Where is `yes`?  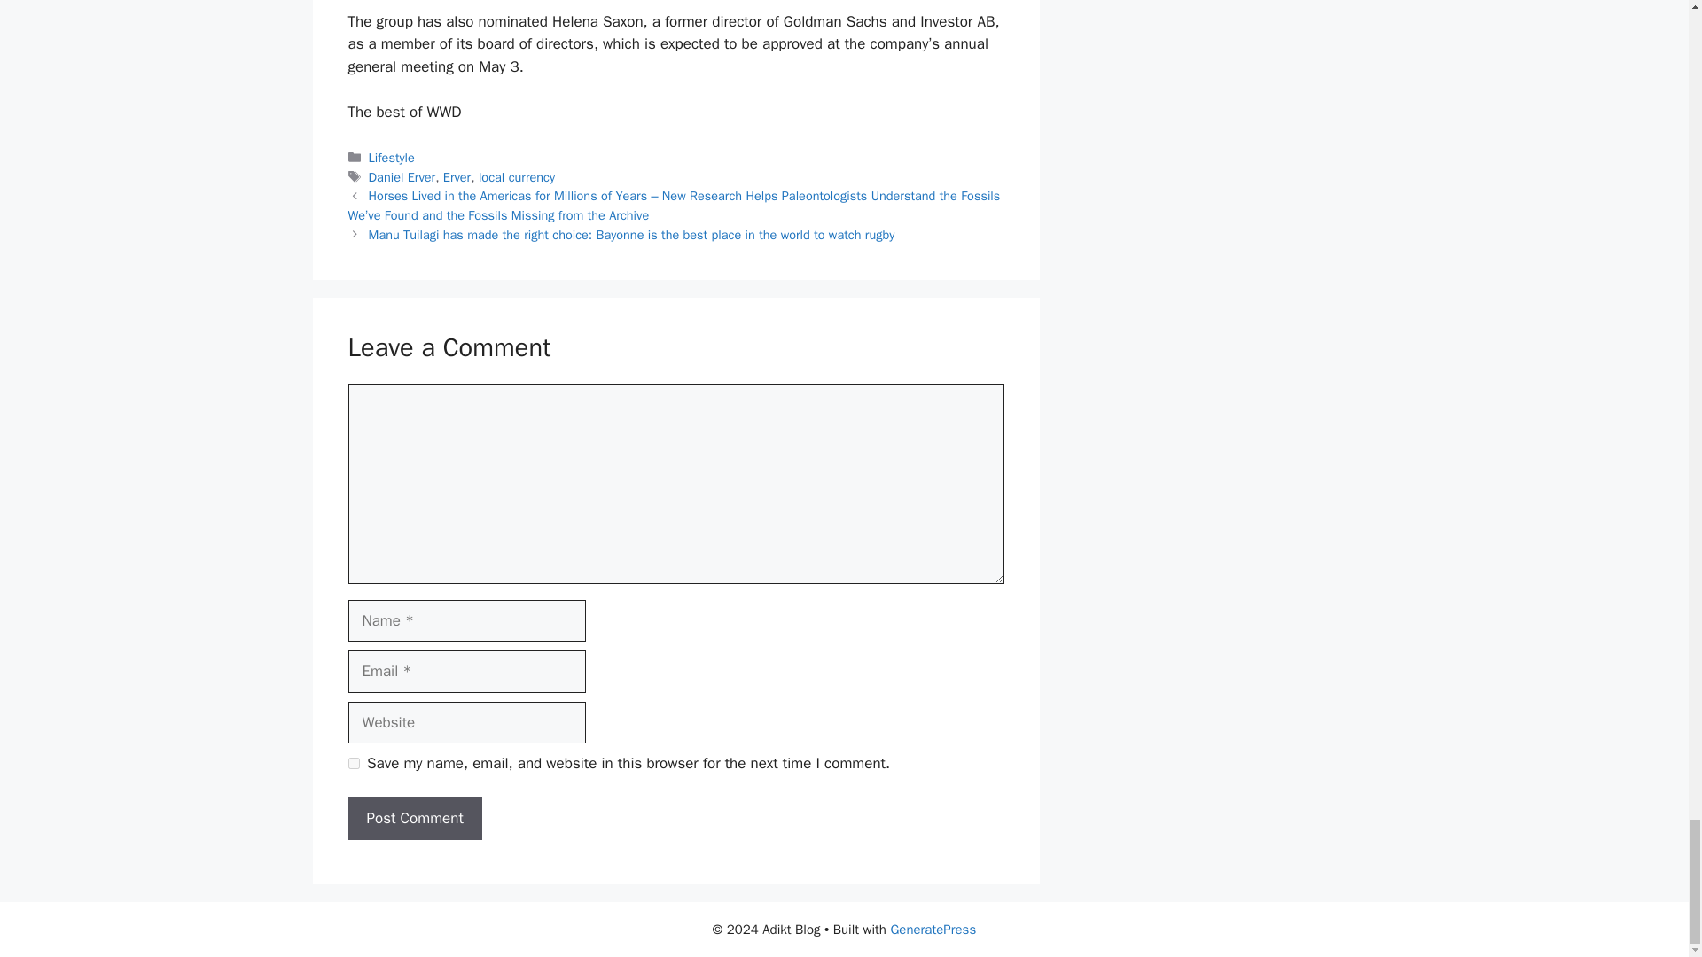 yes is located at coordinates (353, 764).